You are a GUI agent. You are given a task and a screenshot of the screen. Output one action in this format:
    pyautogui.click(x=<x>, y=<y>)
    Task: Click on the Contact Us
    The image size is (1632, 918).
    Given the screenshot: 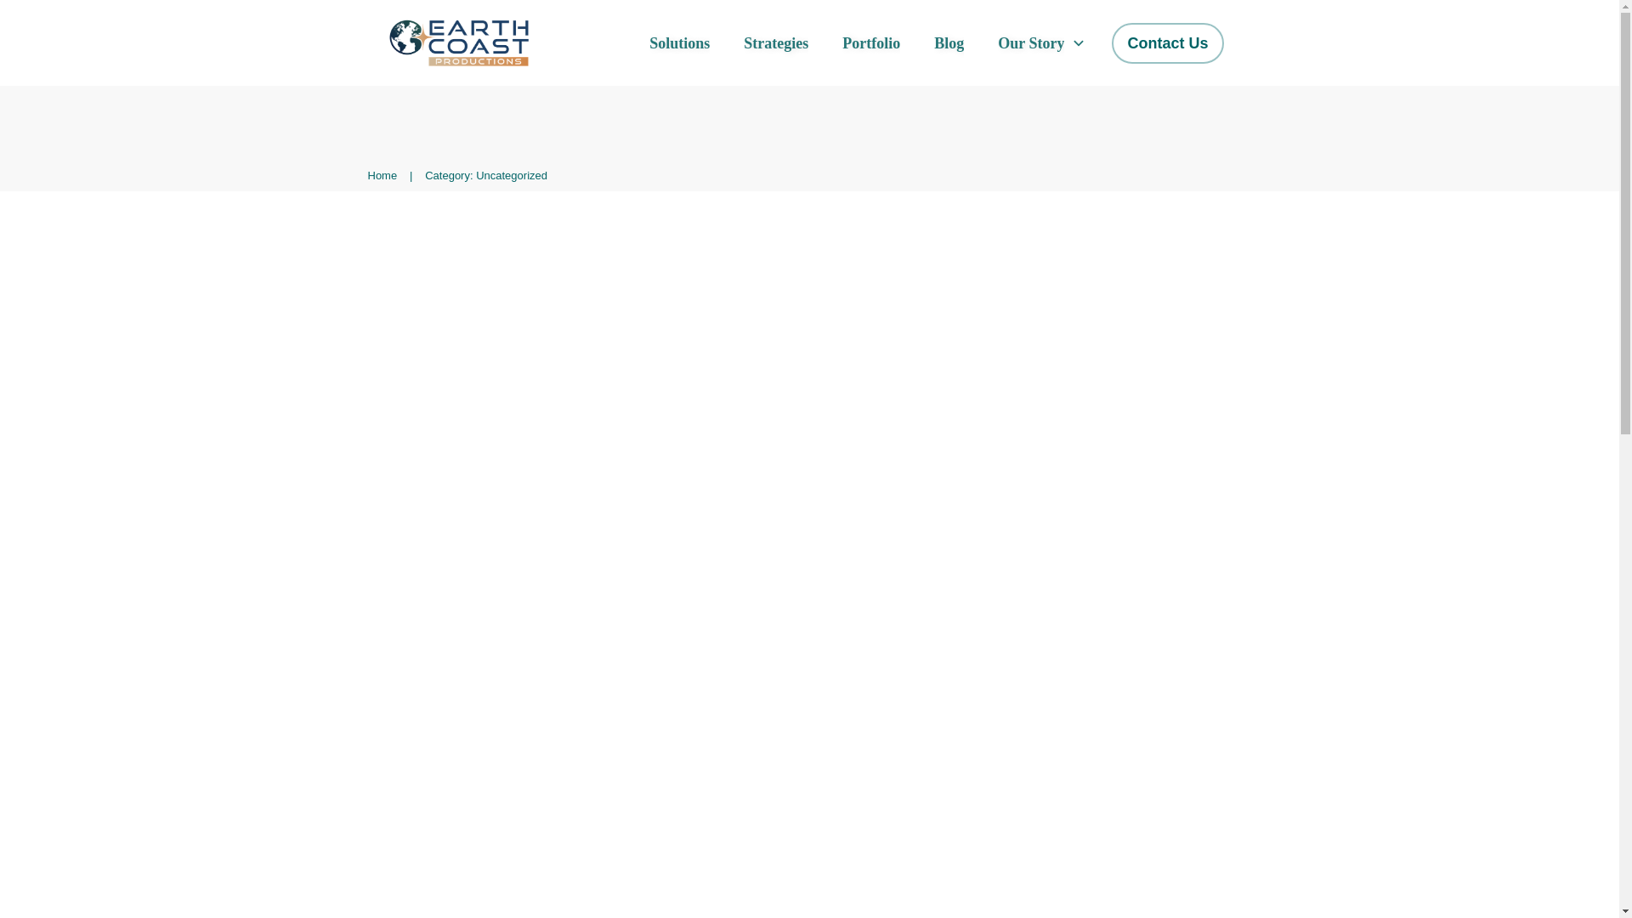 What is the action you would take?
    pyautogui.click(x=1167, y=43)
    